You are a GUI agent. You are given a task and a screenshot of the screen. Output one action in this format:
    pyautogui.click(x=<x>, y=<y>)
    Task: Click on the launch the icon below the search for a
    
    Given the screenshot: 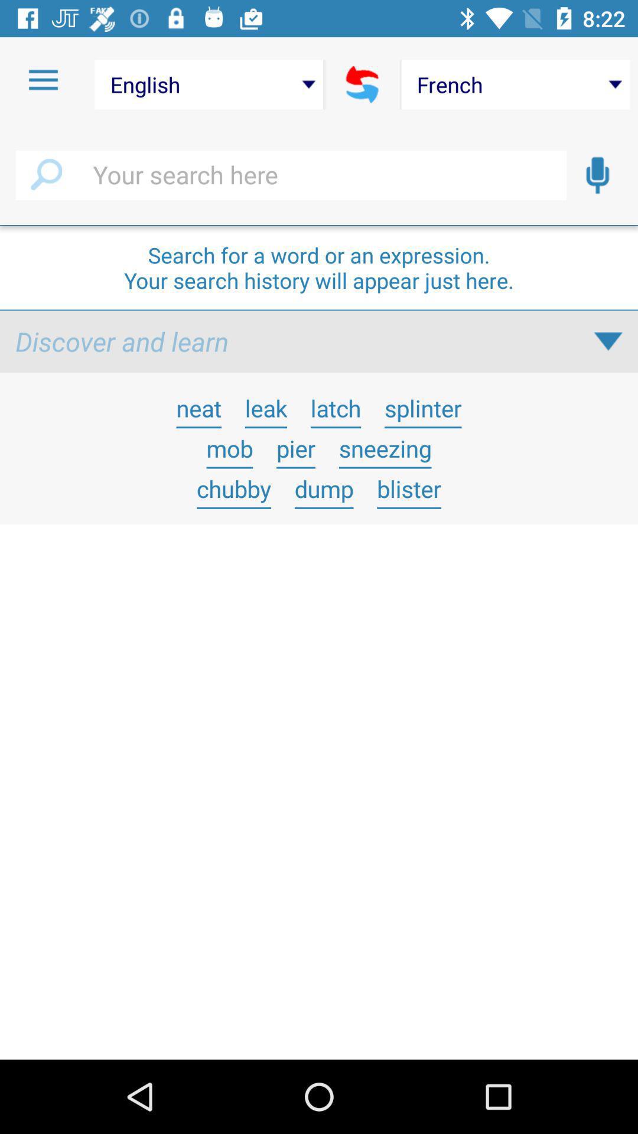 What is the action you would take?
    pyautogui.click(x=608, y=341)
    